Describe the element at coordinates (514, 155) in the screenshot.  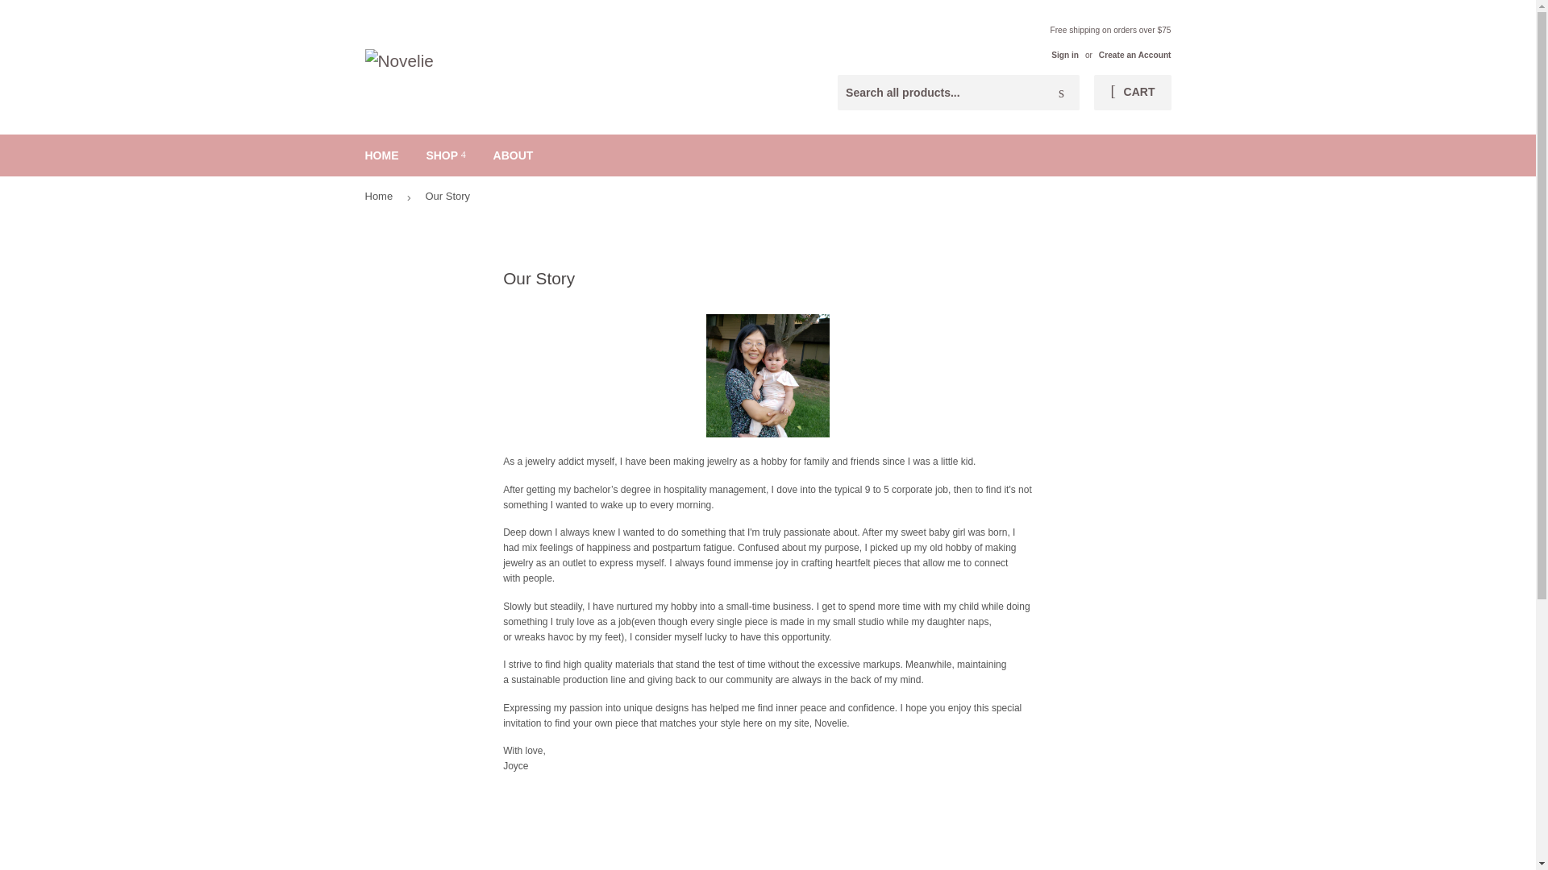
I see `ABOUT` at that location.